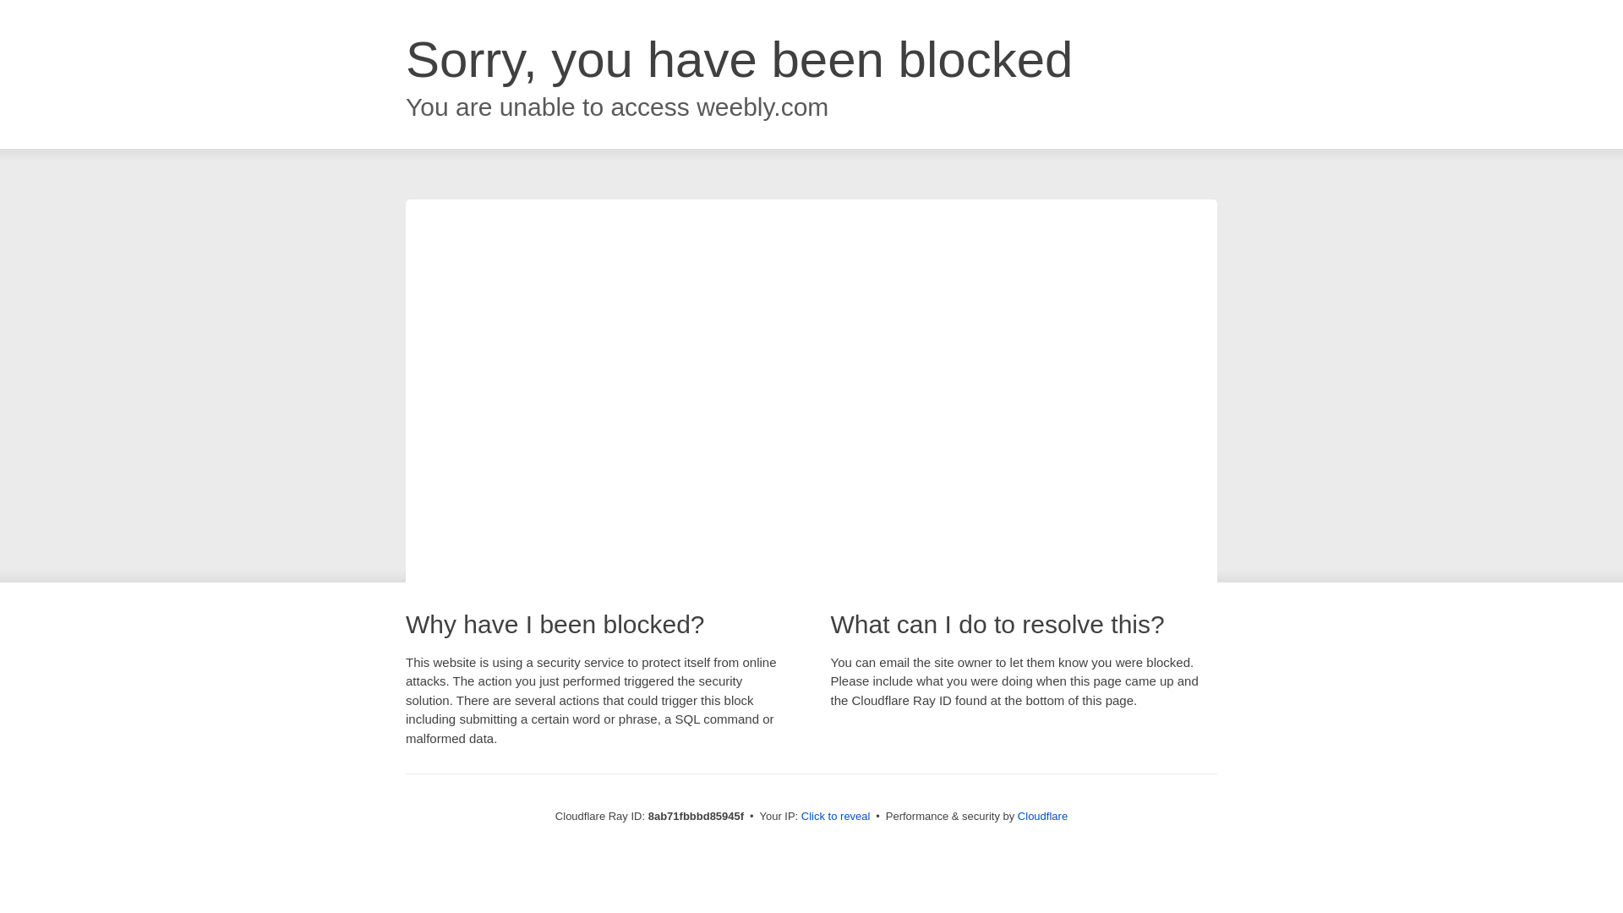 This screenshot has height=913, width=1623. What do you see at coordinates (1042, 816) in the screenshot?
I see `Cloudflare` at bounding box center [1042, 816].